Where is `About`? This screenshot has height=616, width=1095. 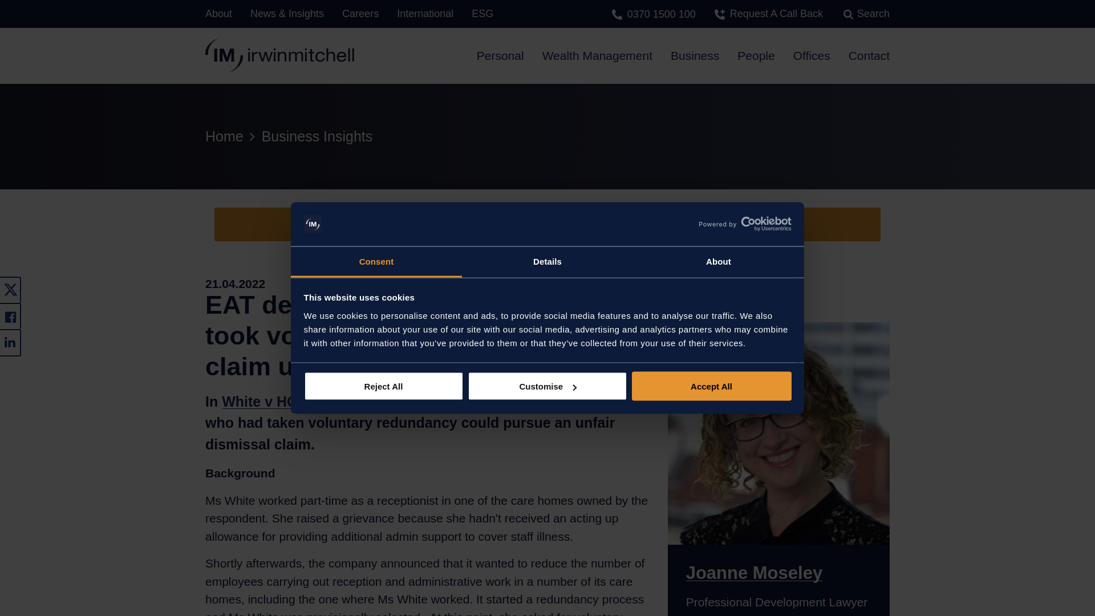
About is located at coordinates (718, 262).